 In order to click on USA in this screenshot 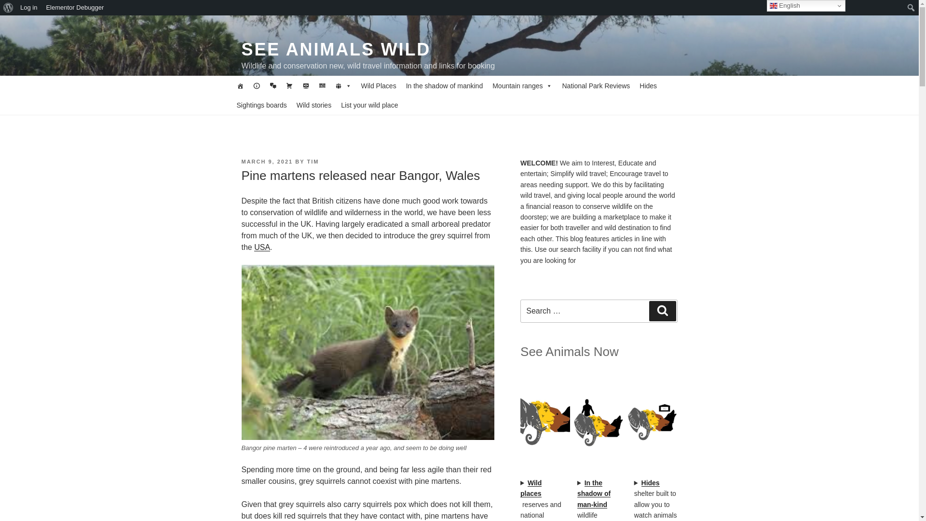, I will do `click(262, 247)`.